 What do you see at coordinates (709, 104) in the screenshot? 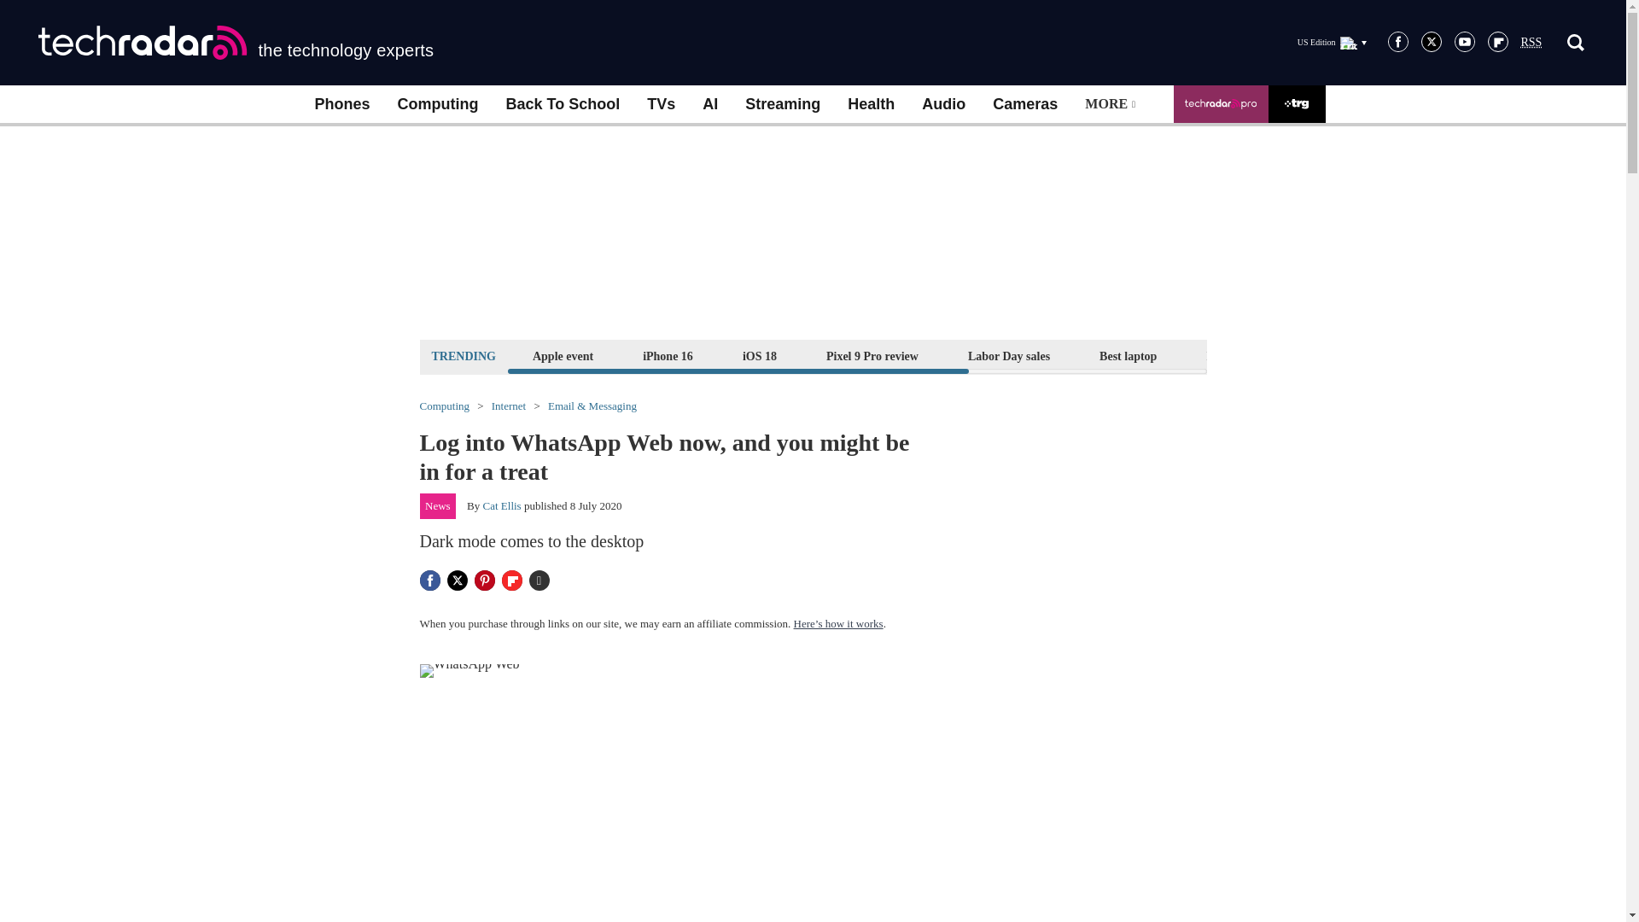
I see `AI` at bounding box center [709, 104].